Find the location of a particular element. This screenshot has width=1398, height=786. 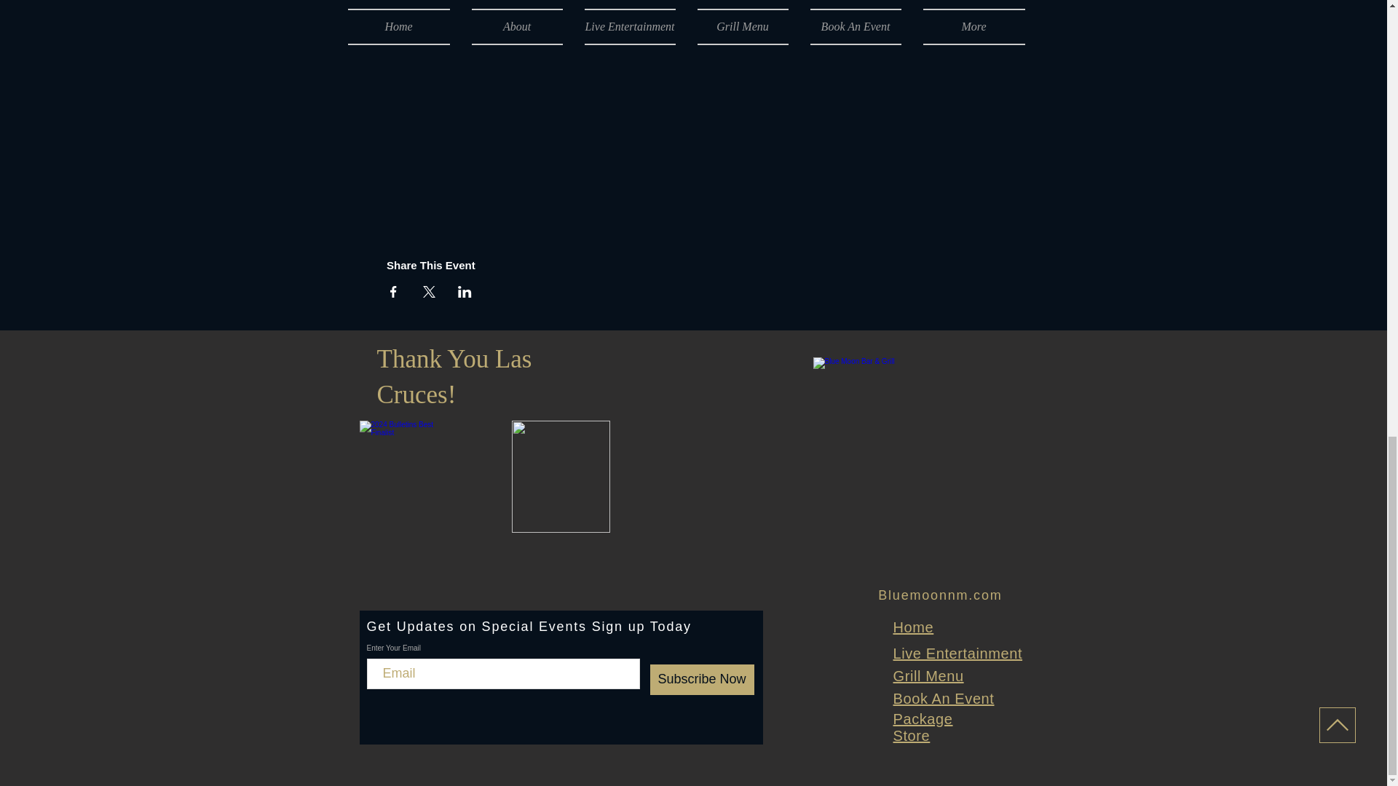

Grill Menu is located at coordinates (928, 675).